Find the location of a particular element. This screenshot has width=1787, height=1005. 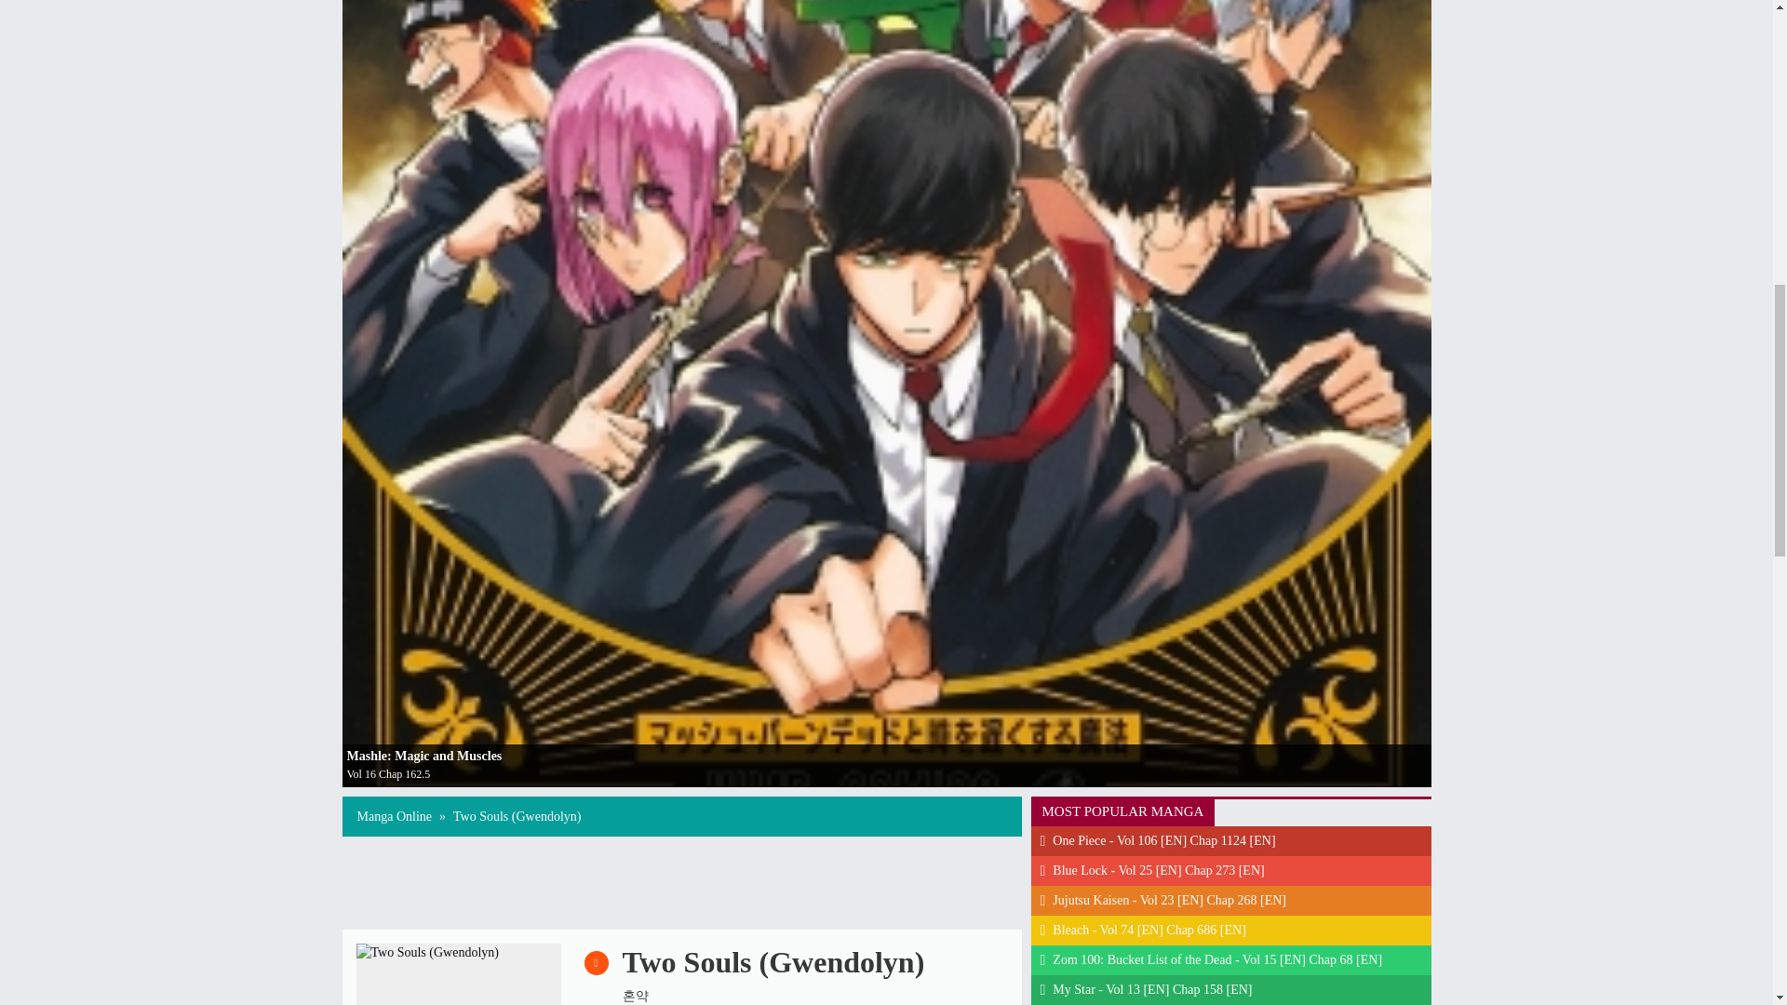

Blue Lock is located at coordinates (1236, 871).